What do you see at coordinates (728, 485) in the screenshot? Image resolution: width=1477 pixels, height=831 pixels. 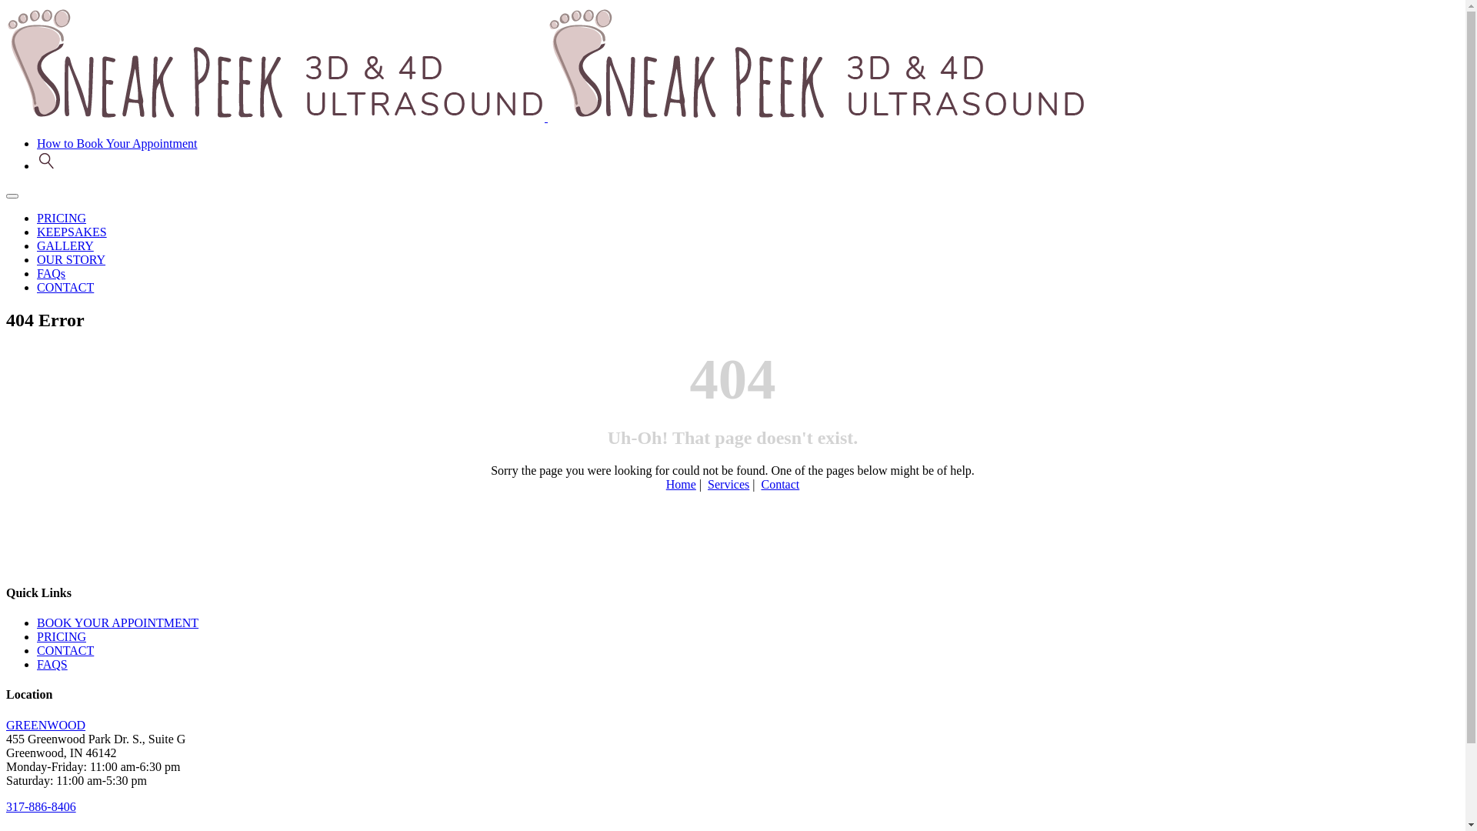 I see `Services` at bounding box center [728, 485].